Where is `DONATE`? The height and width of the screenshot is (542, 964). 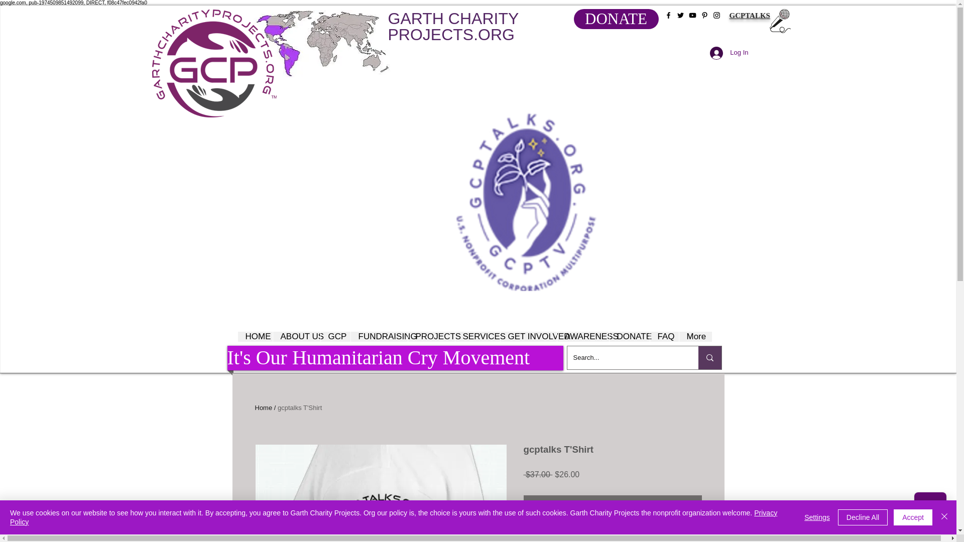
DONATE is located at coordinates (616, 19).